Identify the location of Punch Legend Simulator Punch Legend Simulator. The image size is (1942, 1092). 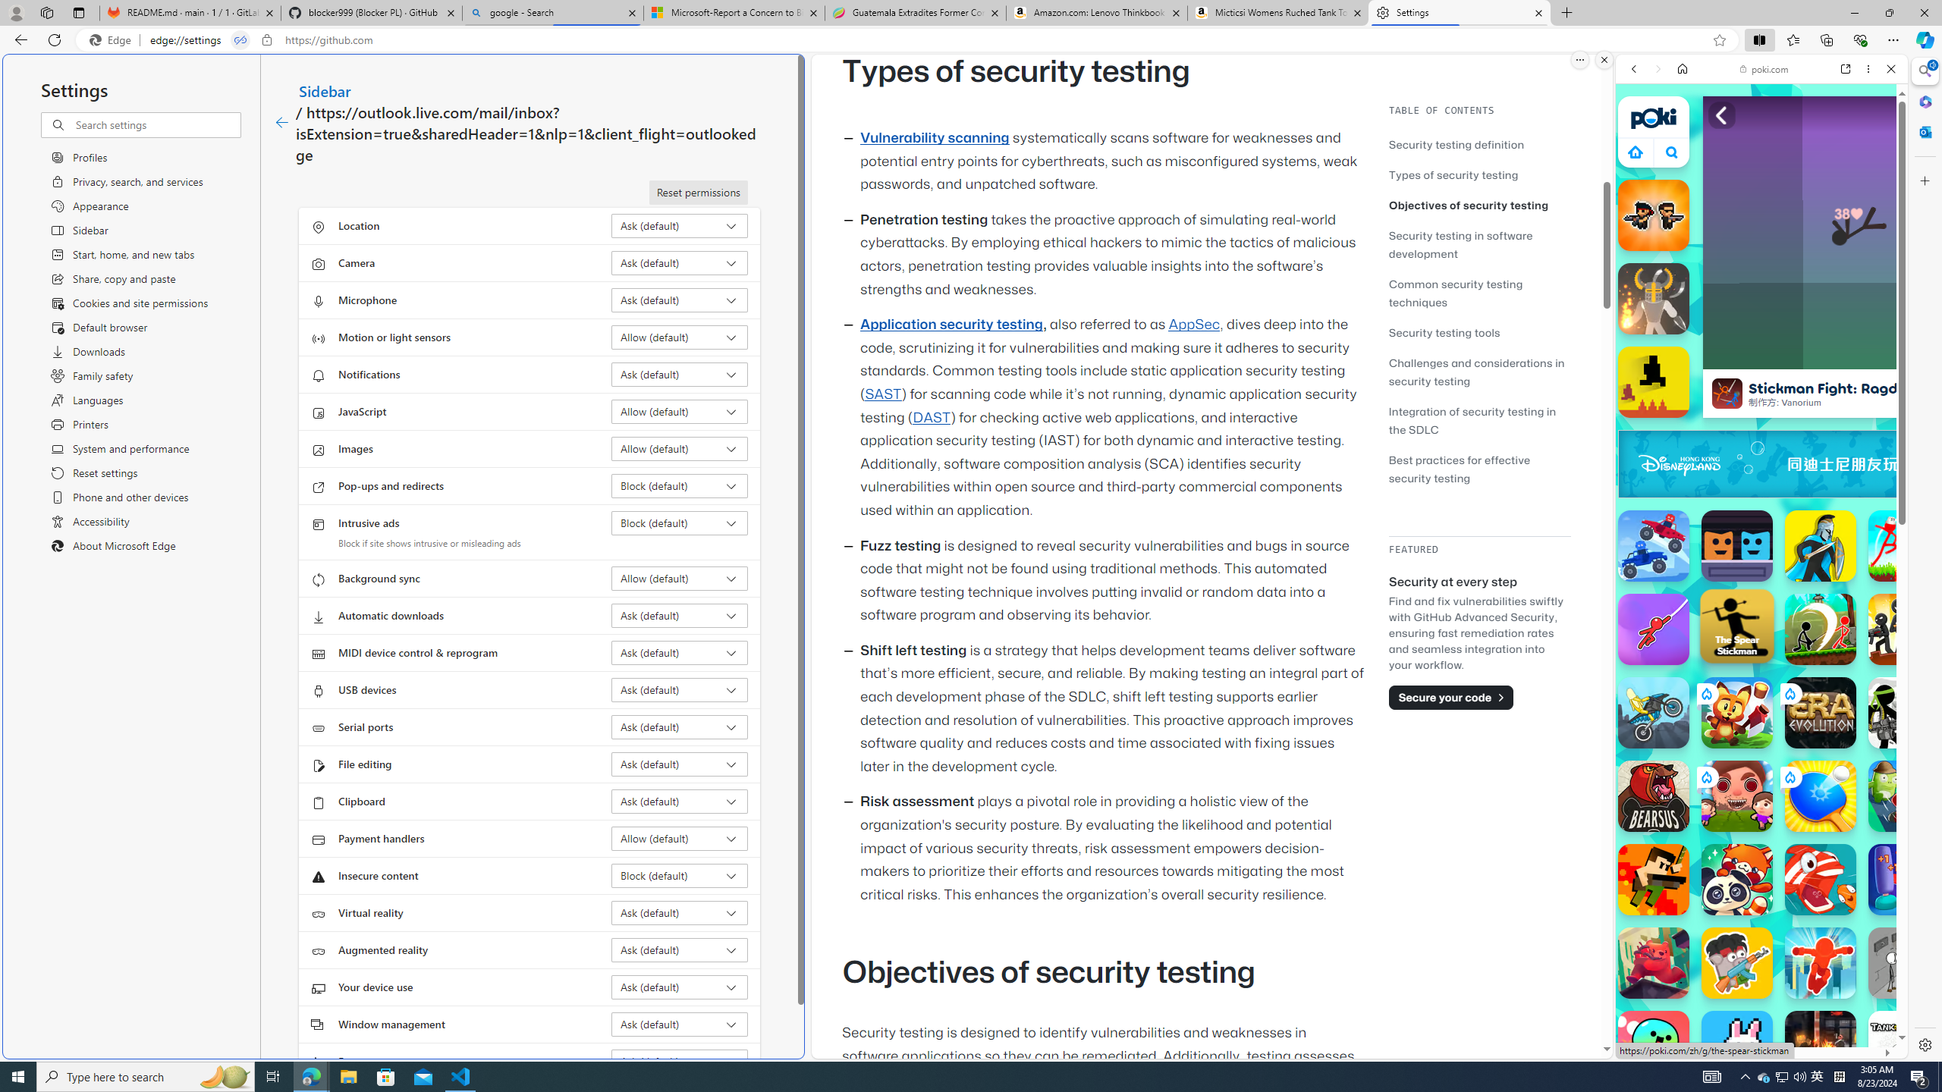
(1904, 880).